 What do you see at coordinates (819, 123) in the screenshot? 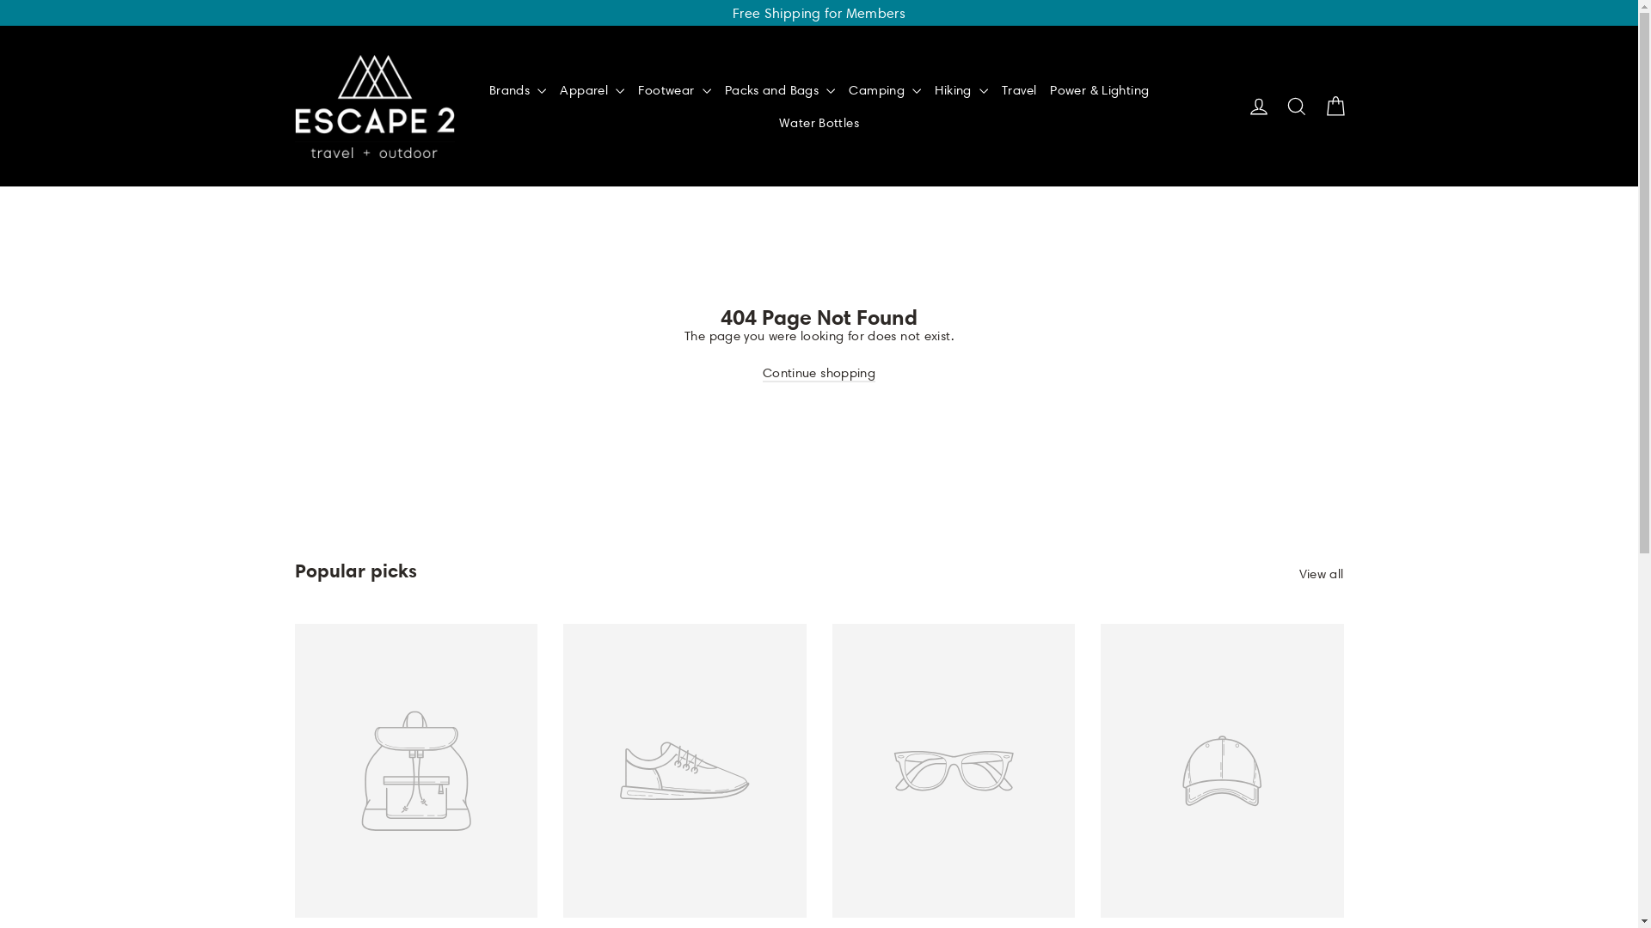
I see `Water Bottles` at bounding box center [819, 123].